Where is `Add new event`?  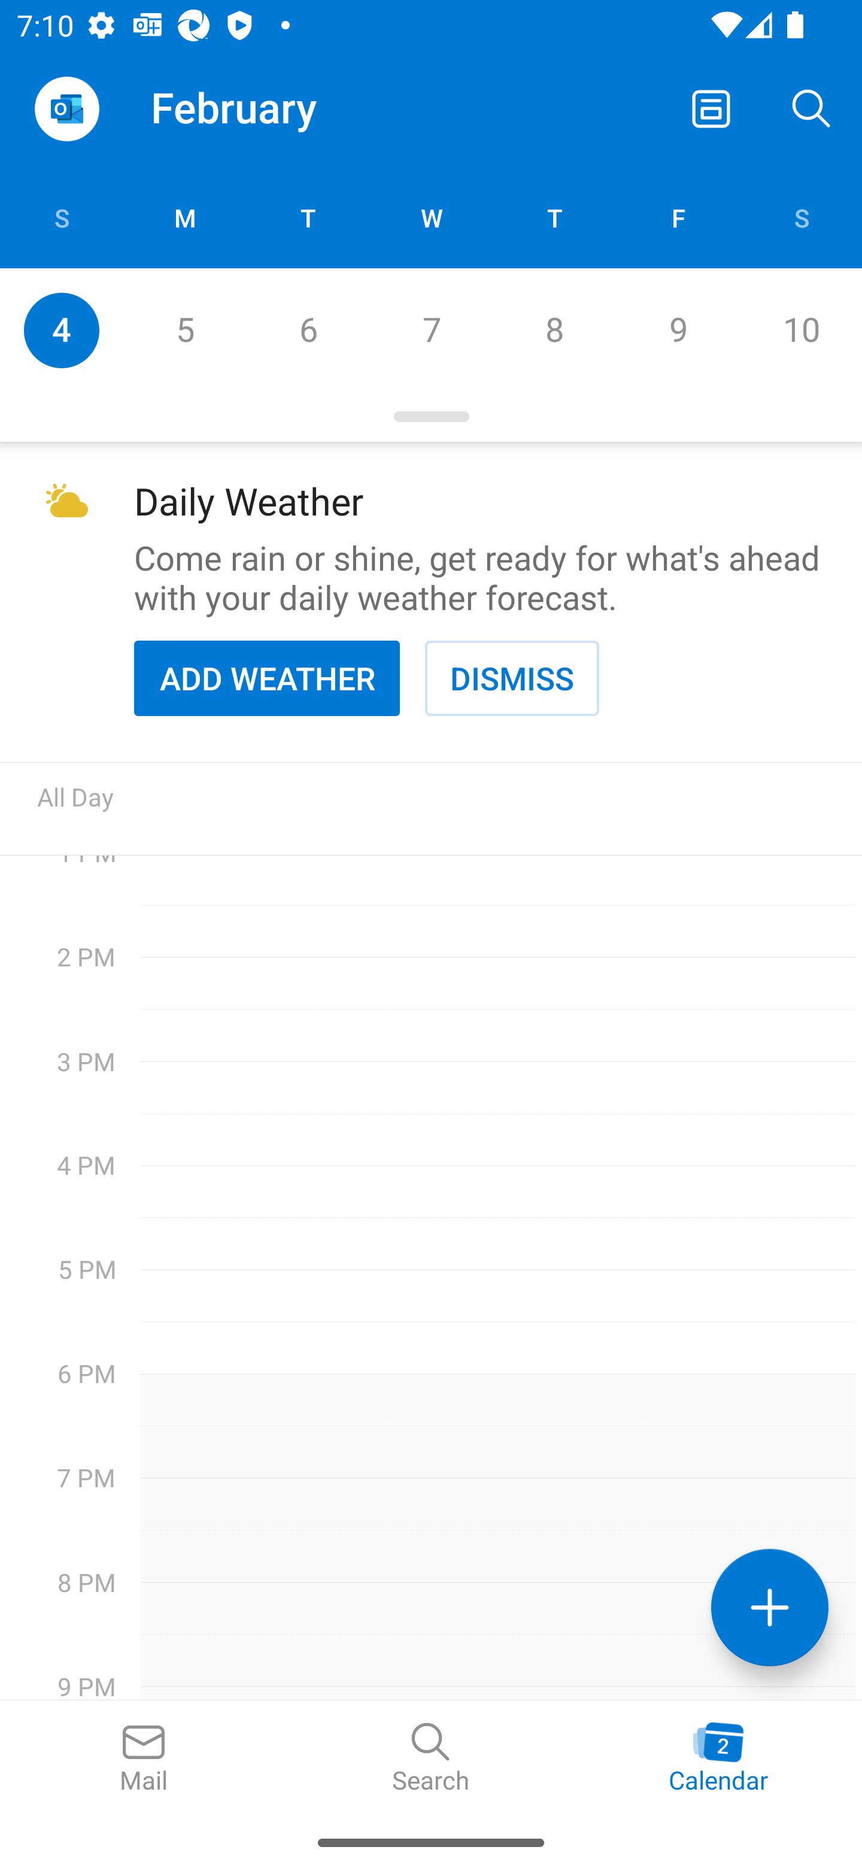
Add new event is located at coordinates (770, 1607).